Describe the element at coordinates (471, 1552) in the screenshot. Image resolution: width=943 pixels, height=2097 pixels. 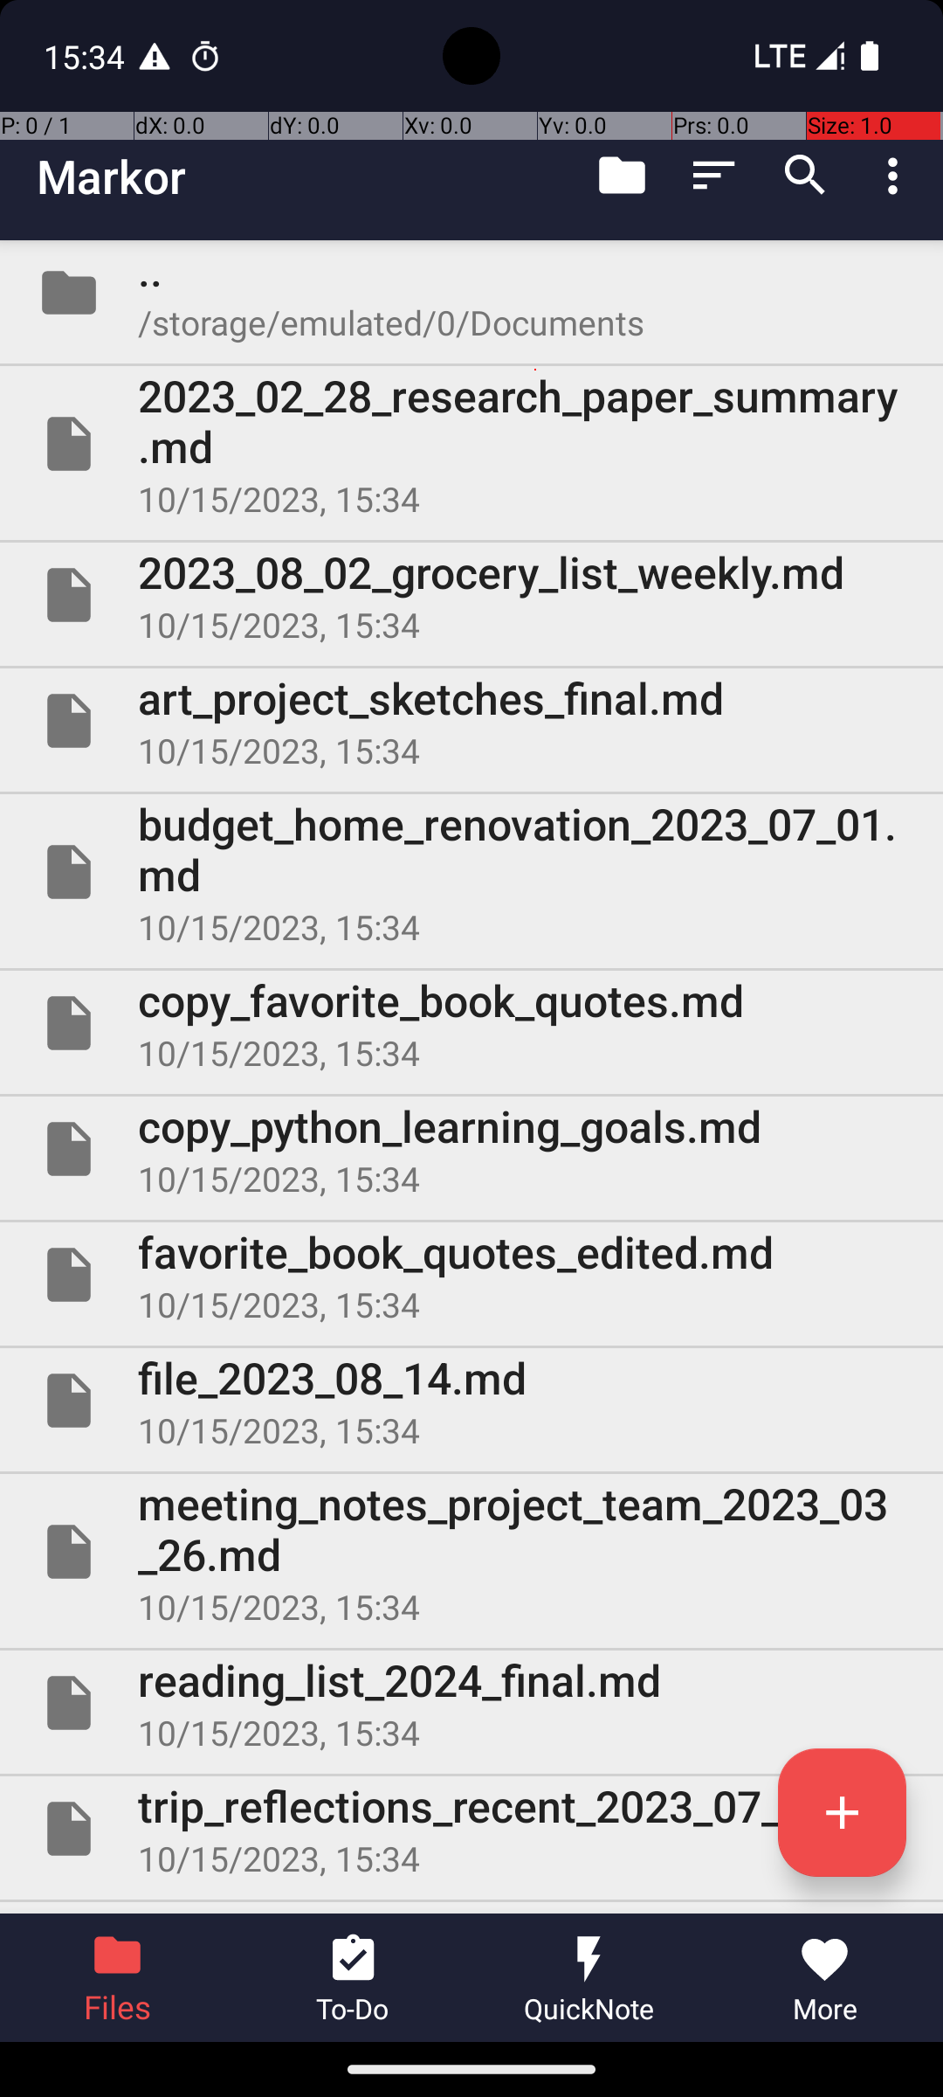
I see `File meeting_notes_project_team_2023_03_26.md ` at that location.